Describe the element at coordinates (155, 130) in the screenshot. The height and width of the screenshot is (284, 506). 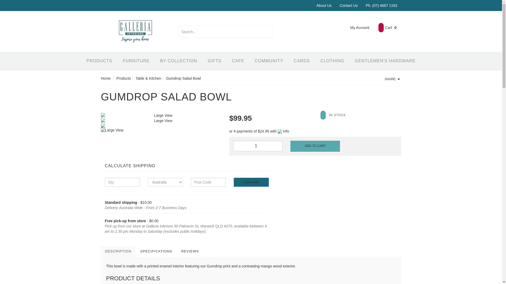
I see `Large View` at that location.